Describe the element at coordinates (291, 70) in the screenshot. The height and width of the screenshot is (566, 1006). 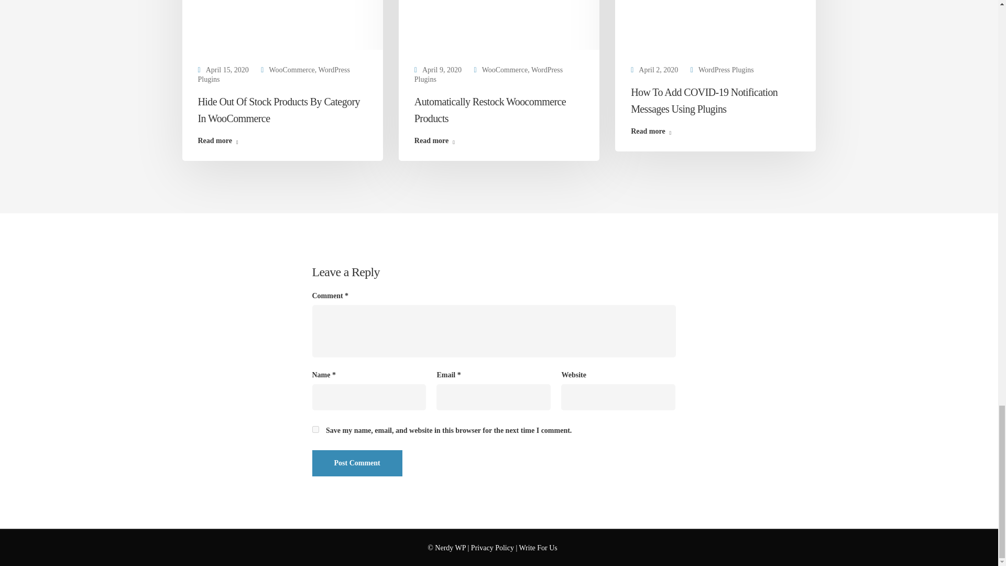
I see `WooCommerce` at that location.